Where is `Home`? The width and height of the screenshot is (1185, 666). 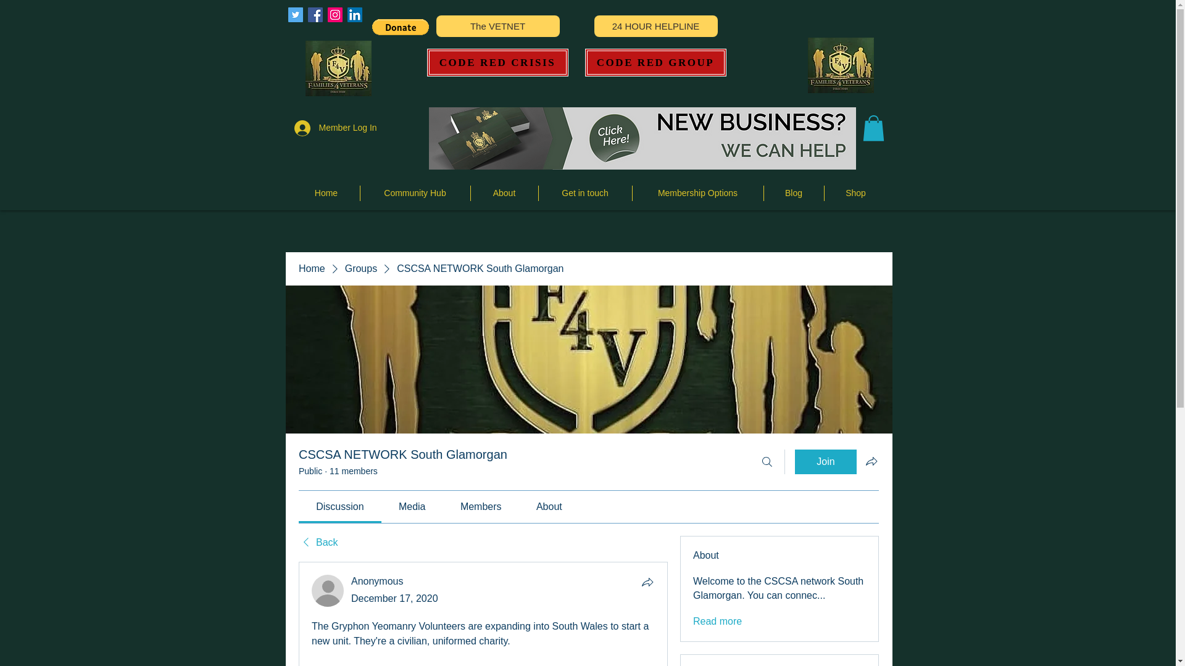 Home is located at coordinates (311, 269).